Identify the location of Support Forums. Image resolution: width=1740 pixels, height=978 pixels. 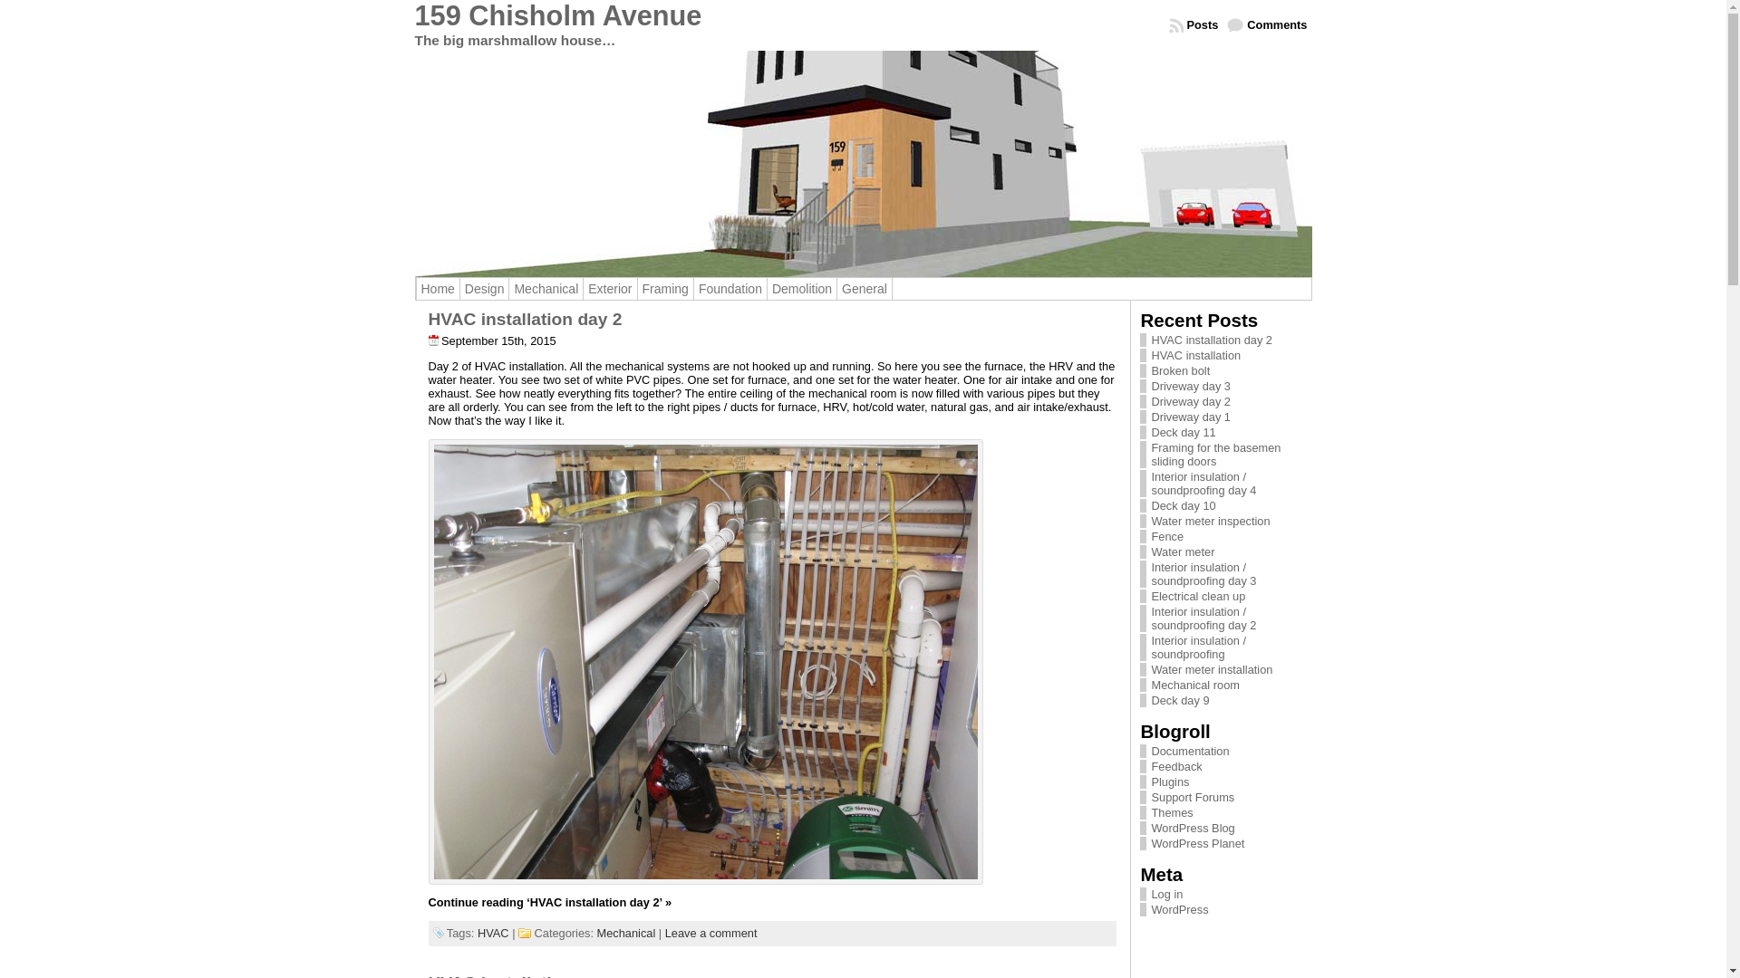
(1193, 797).